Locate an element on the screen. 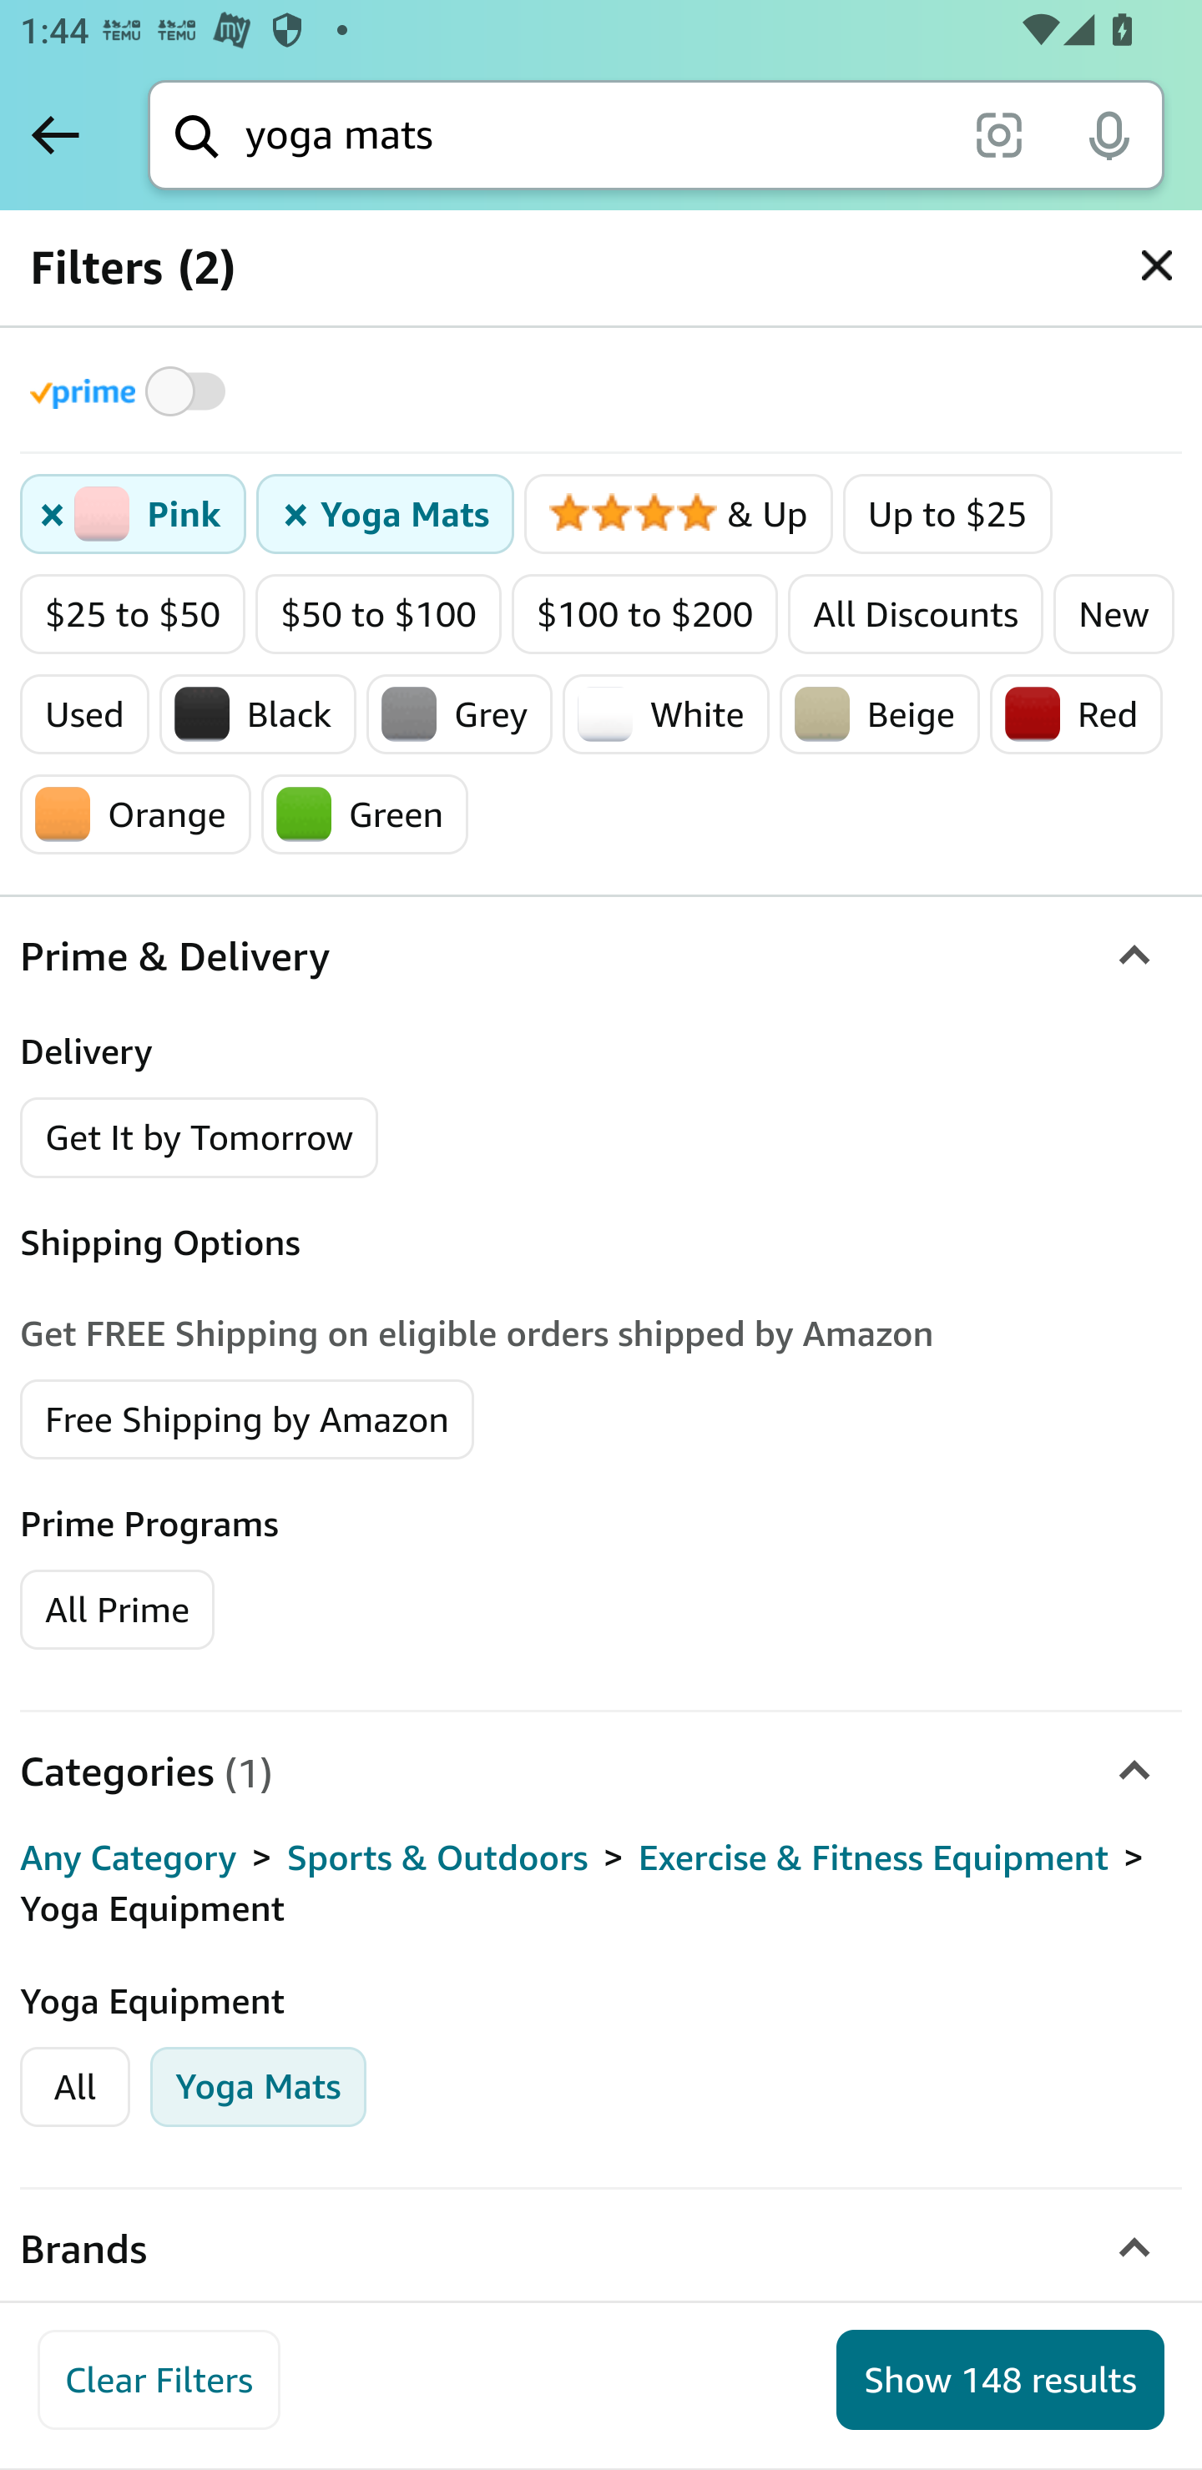  scan it is located at coordinates (998, 134).